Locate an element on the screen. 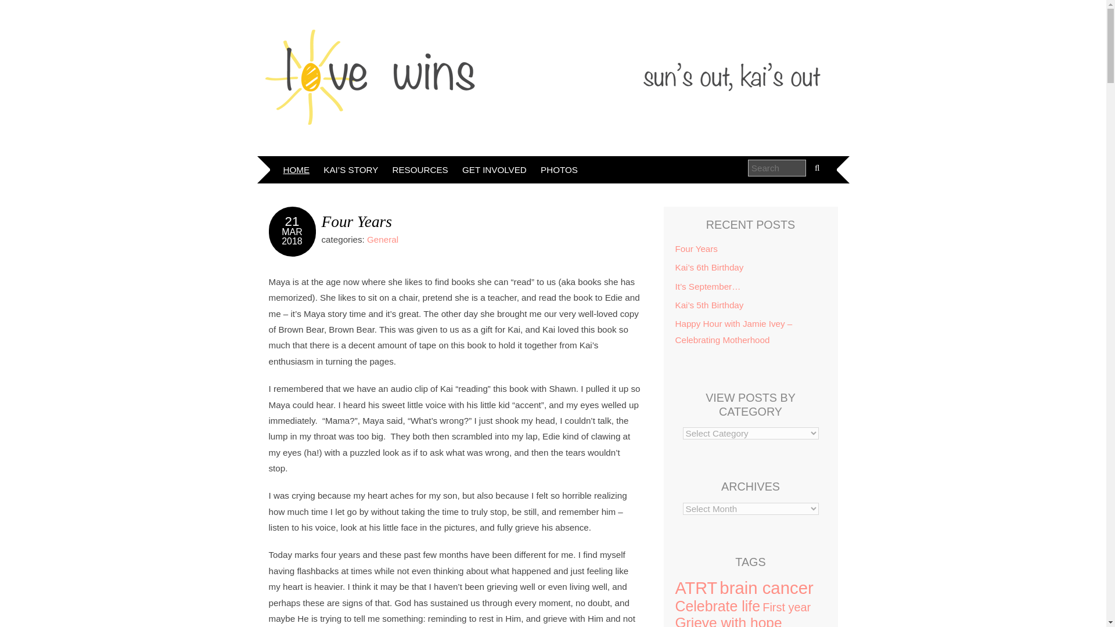 This screenshot has height=627, width=1115. Four Years is located at coordinates (357, 222).